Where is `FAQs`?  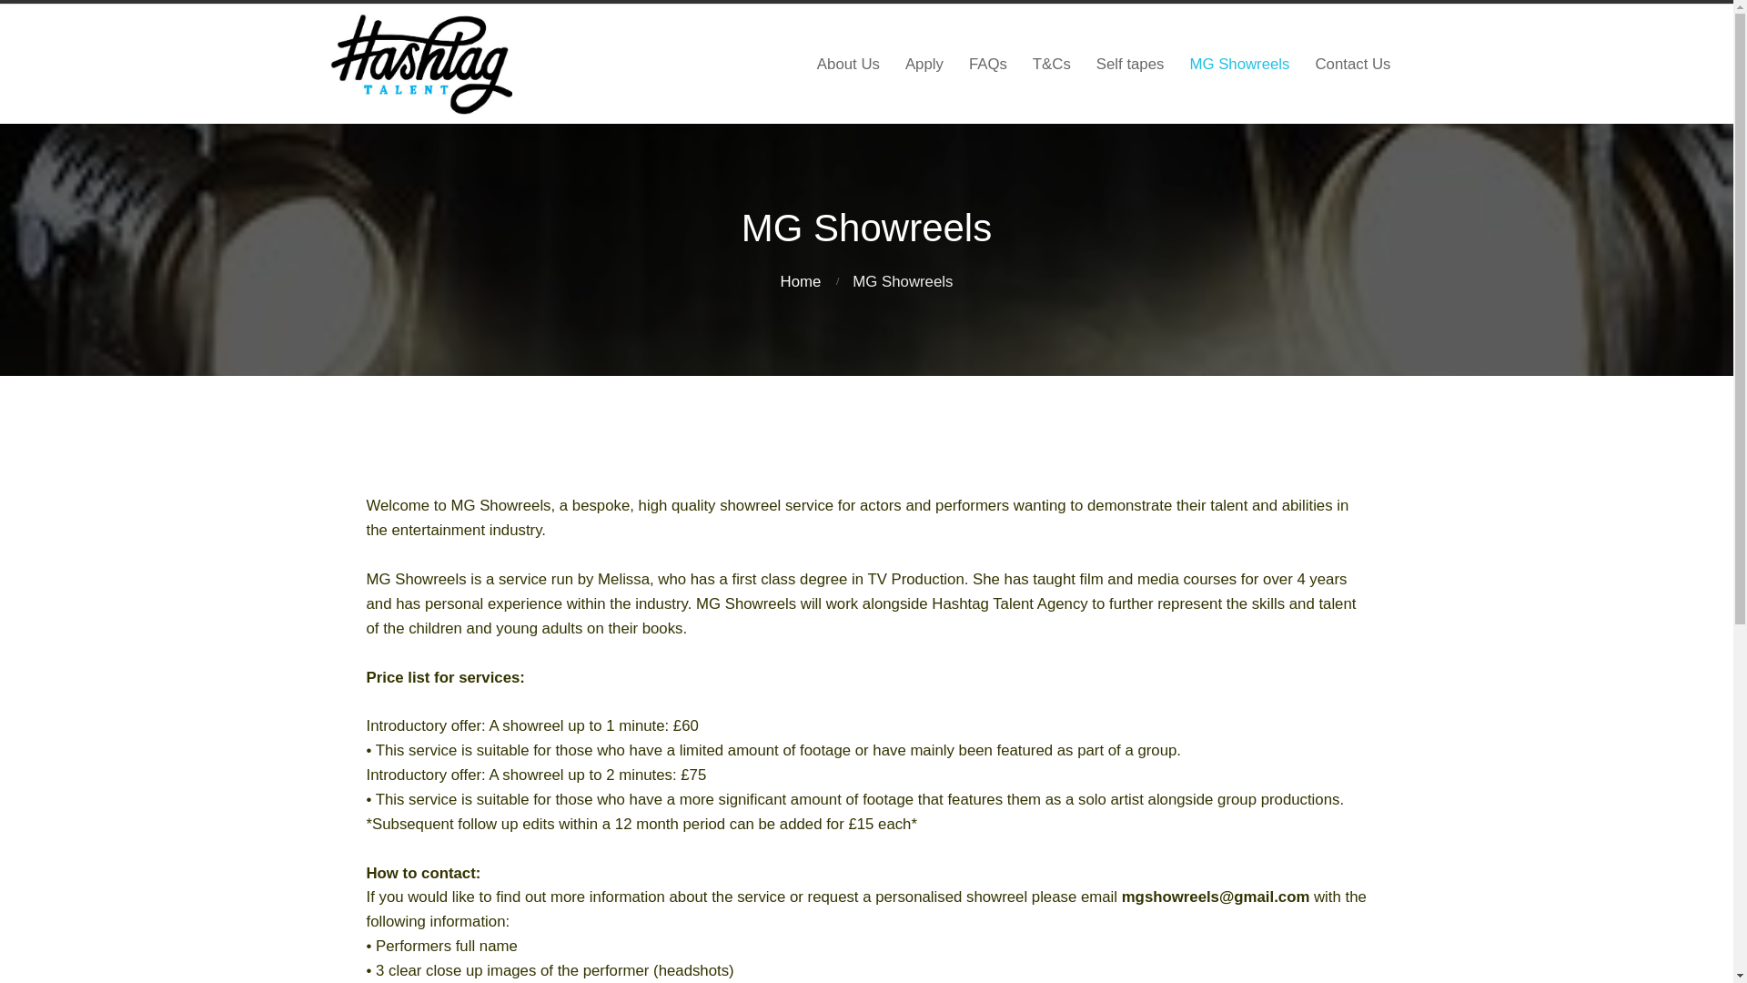 FAQs is located at coordinates (988, 64).